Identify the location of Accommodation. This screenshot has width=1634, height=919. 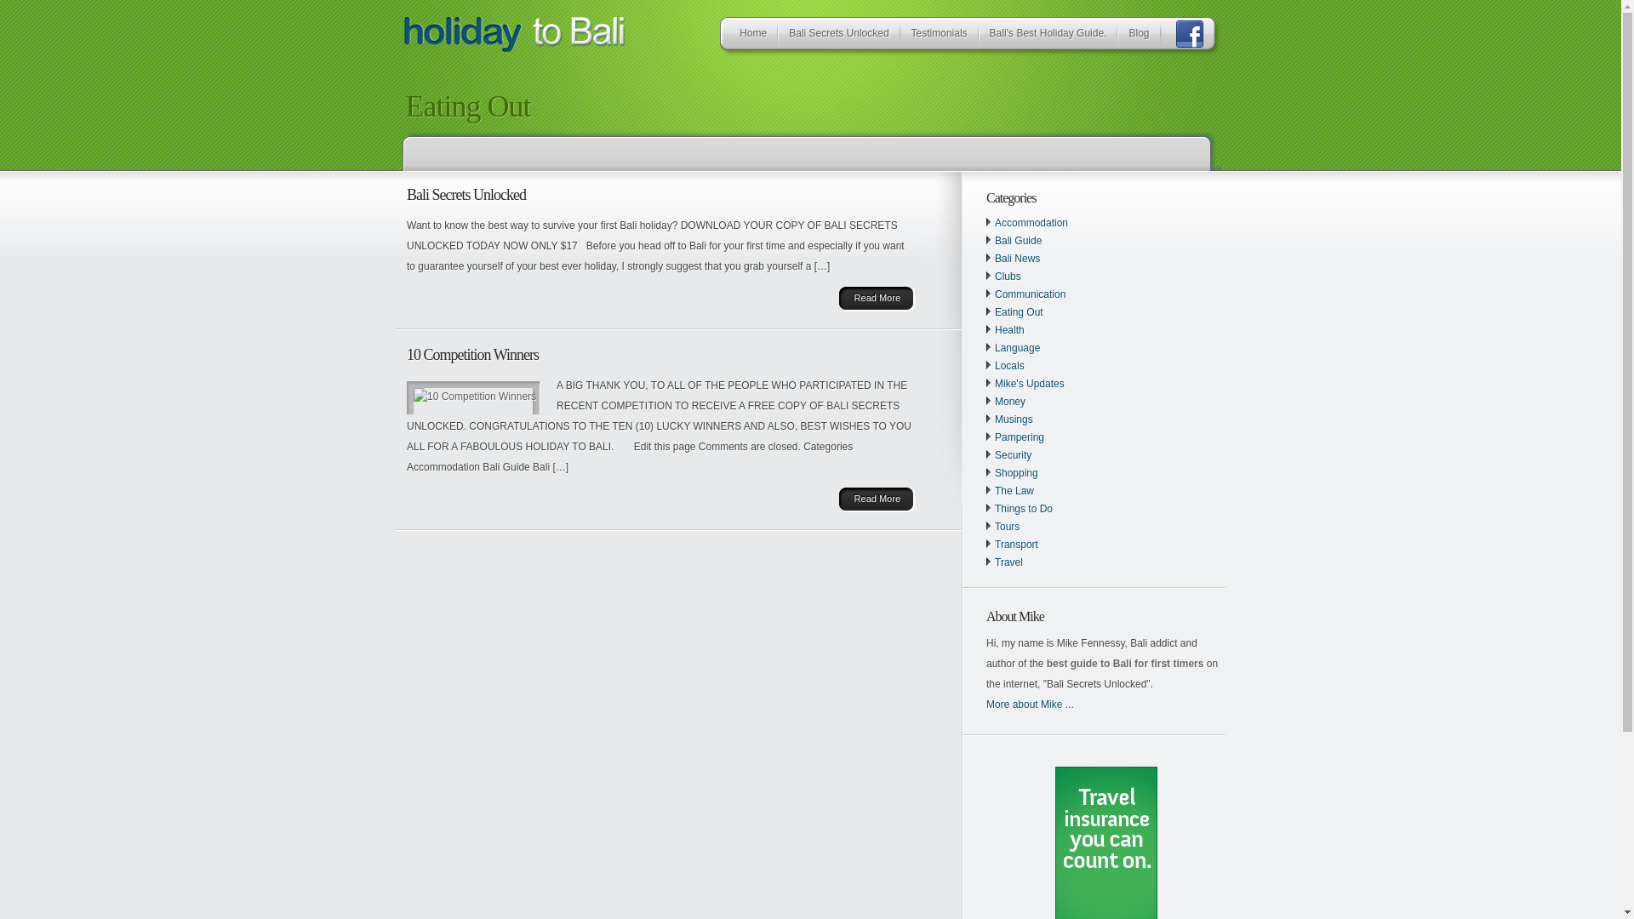
(1031, 223).